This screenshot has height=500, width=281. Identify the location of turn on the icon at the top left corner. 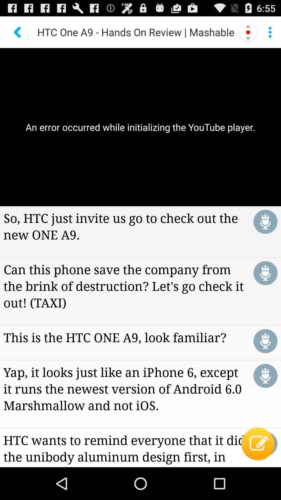
(18, 32).